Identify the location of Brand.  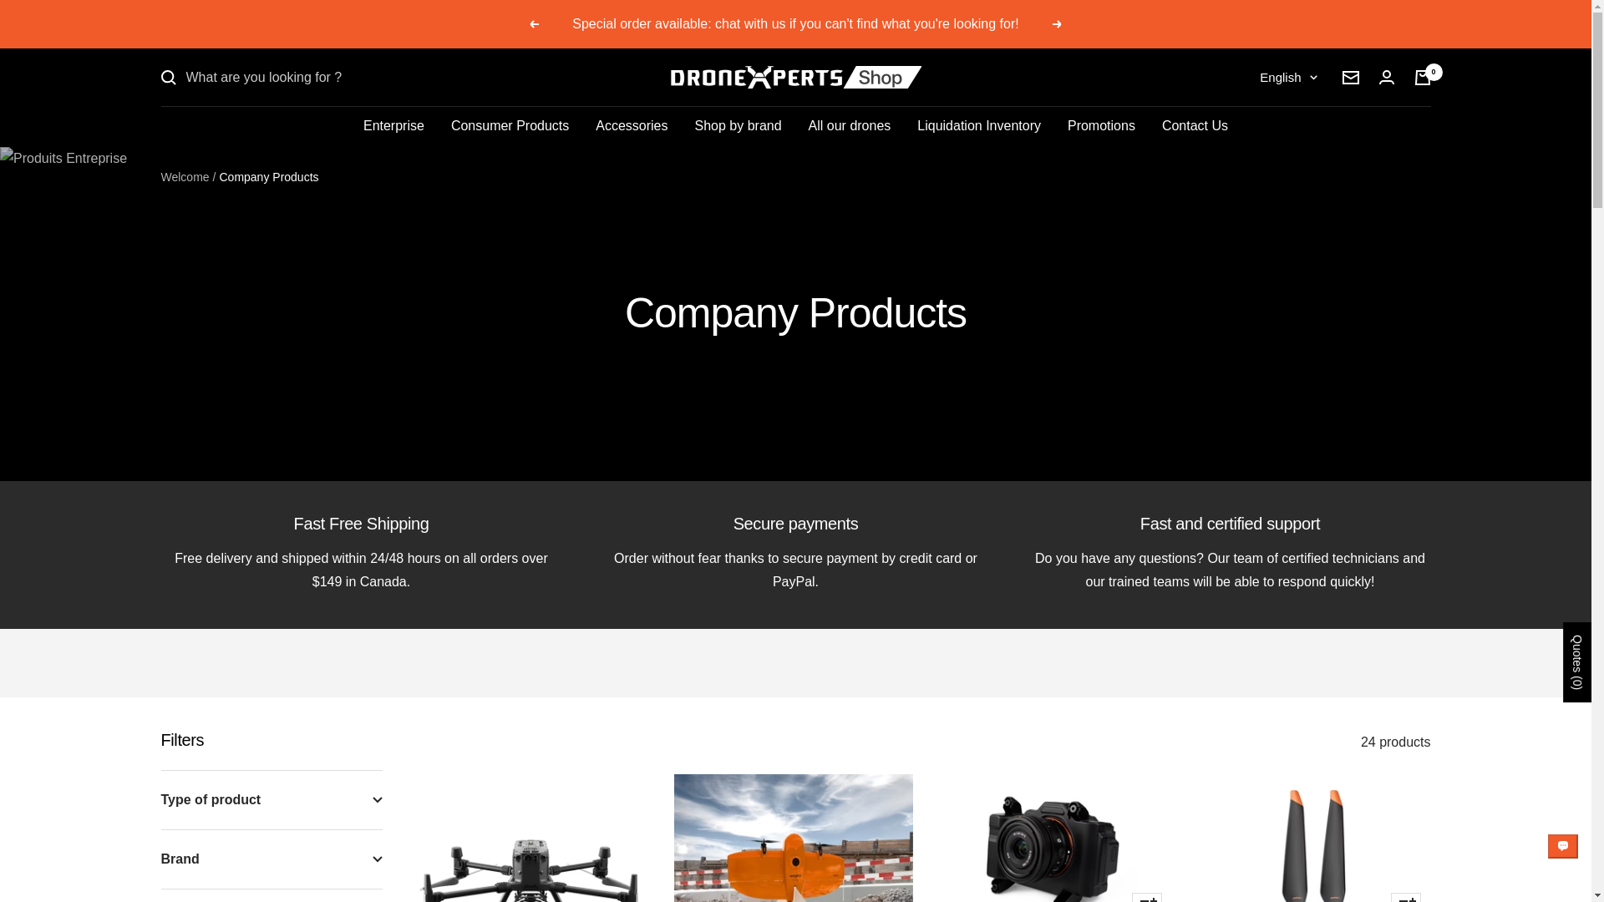
(271, 859).